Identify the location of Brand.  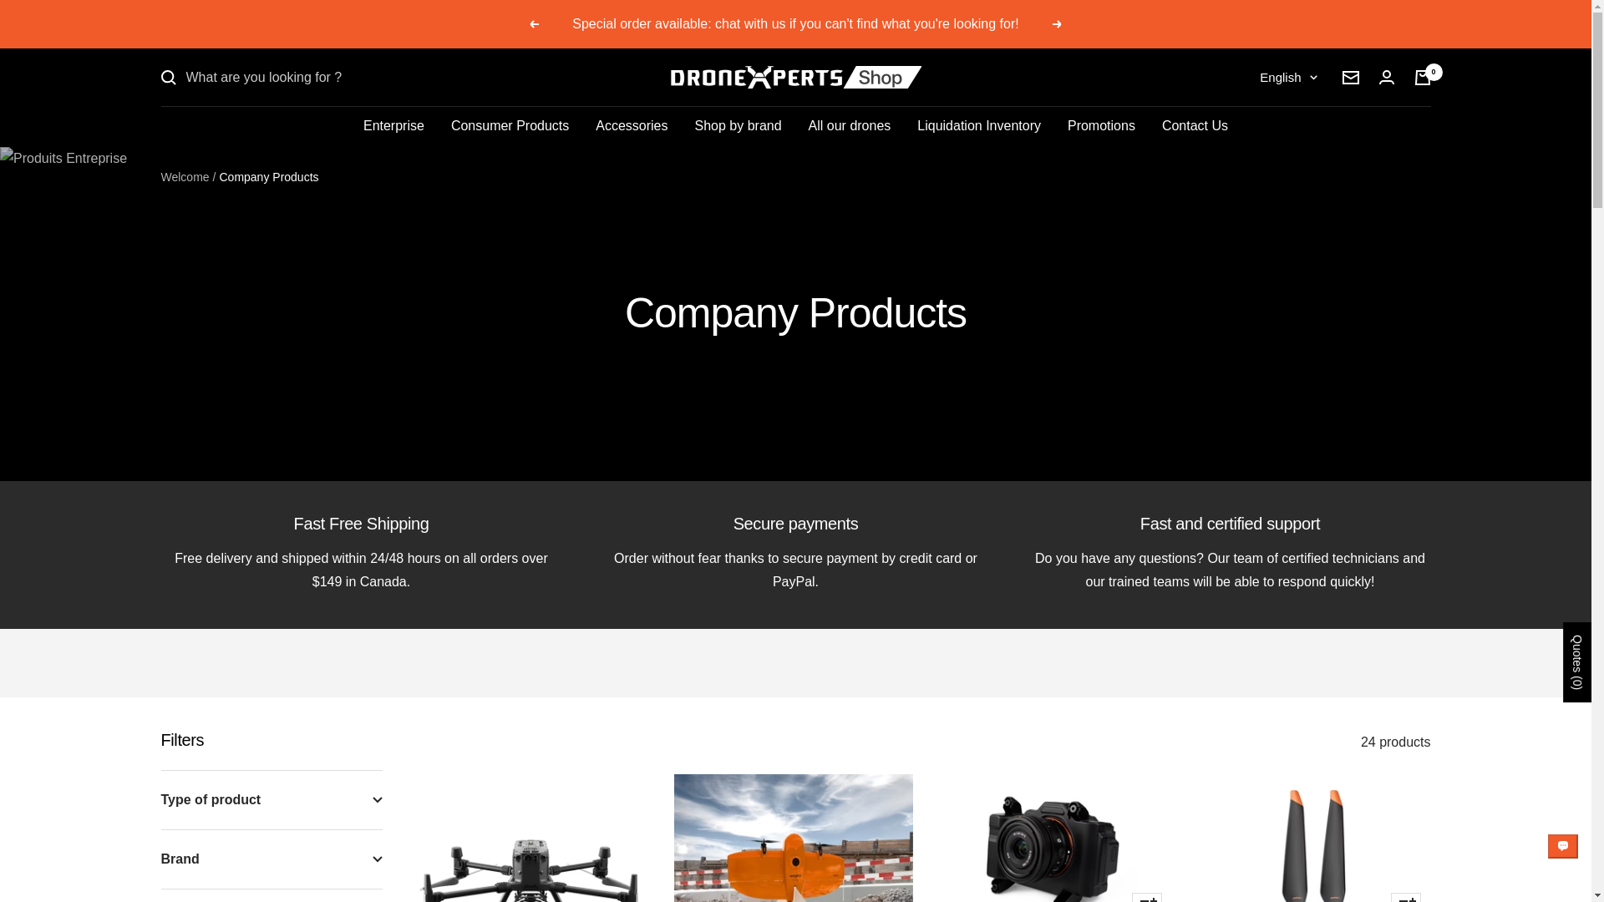
(271, 859).